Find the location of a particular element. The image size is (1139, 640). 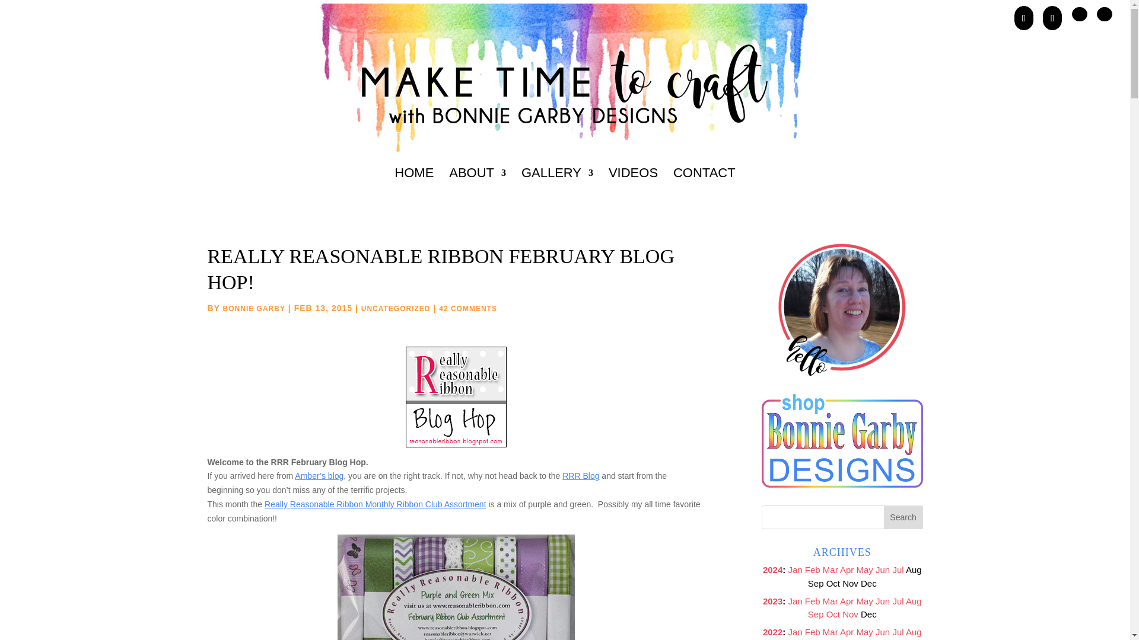

Search is located at coordinates (903, 517).